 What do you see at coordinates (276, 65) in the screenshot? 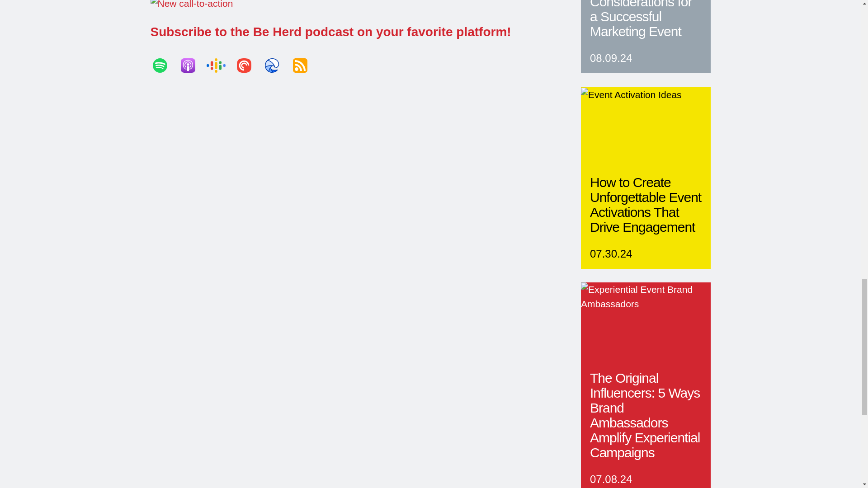
I see `Breaker` at bounding box center [276, 65].